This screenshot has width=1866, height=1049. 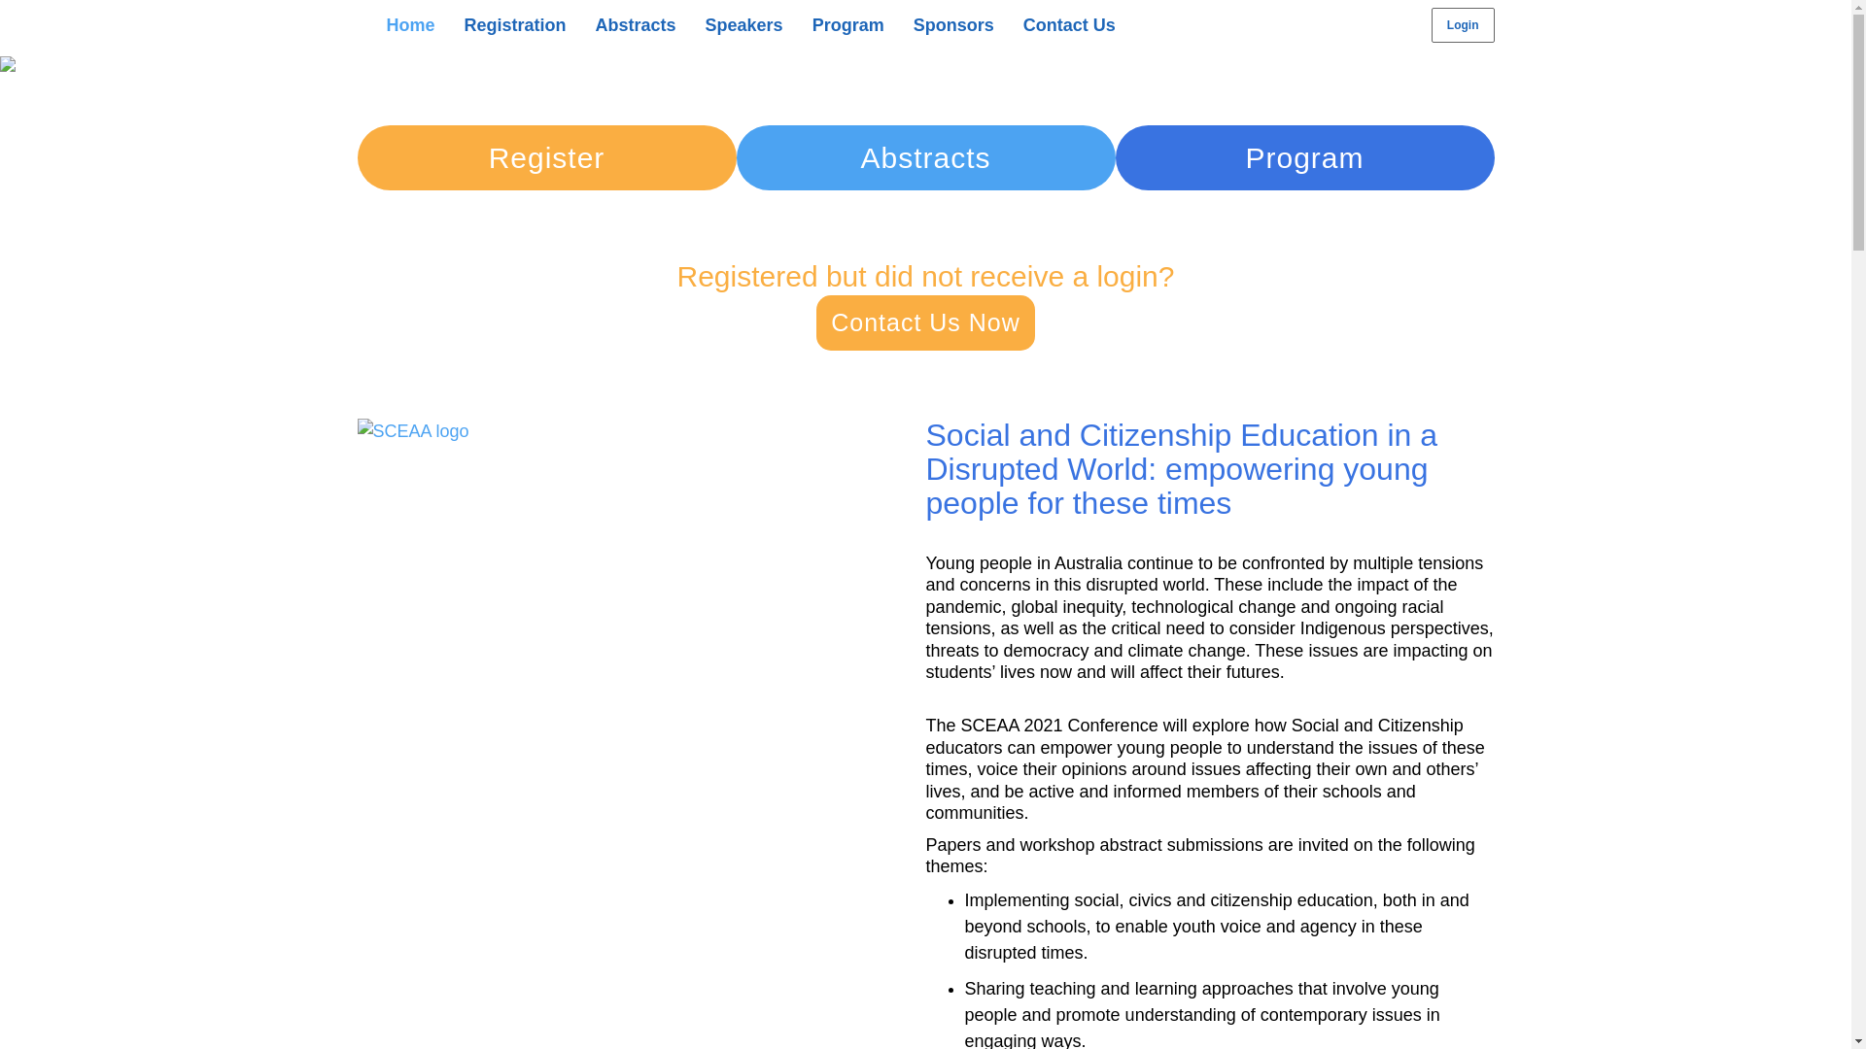 I want to click on Abstracts, so click(x=926, y=157).